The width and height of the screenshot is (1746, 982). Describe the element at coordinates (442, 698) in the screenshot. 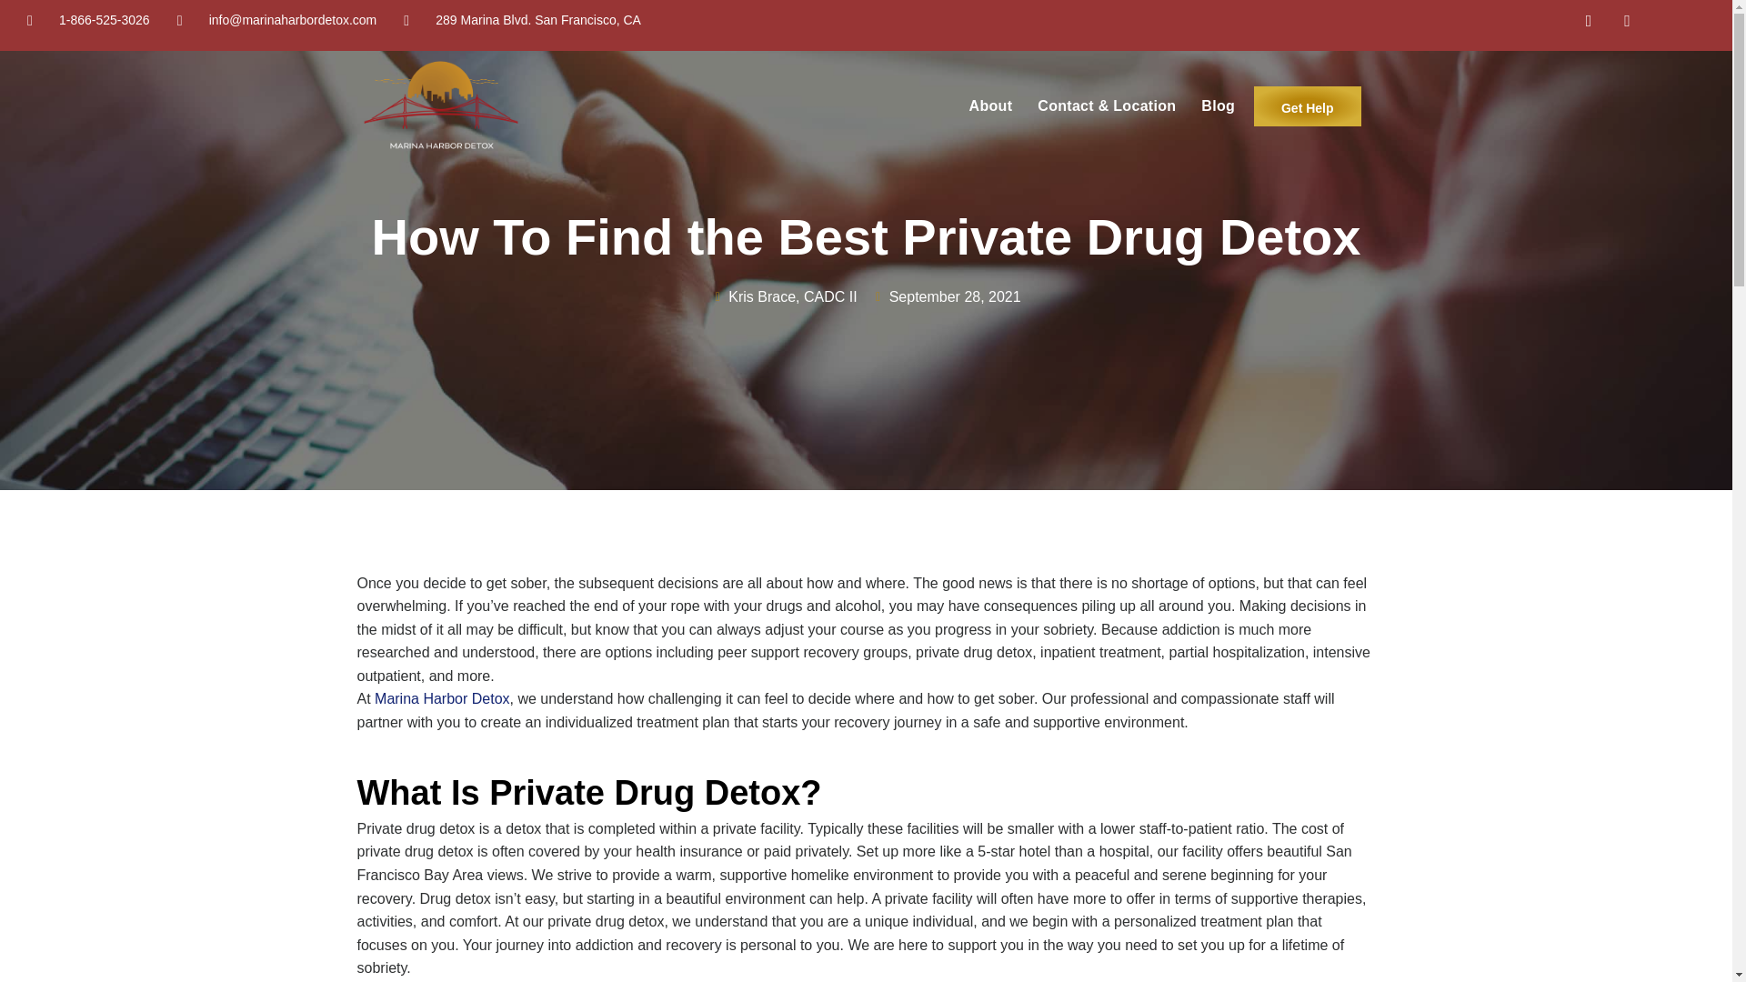

I see `Marina Harbor Detox` at that location.